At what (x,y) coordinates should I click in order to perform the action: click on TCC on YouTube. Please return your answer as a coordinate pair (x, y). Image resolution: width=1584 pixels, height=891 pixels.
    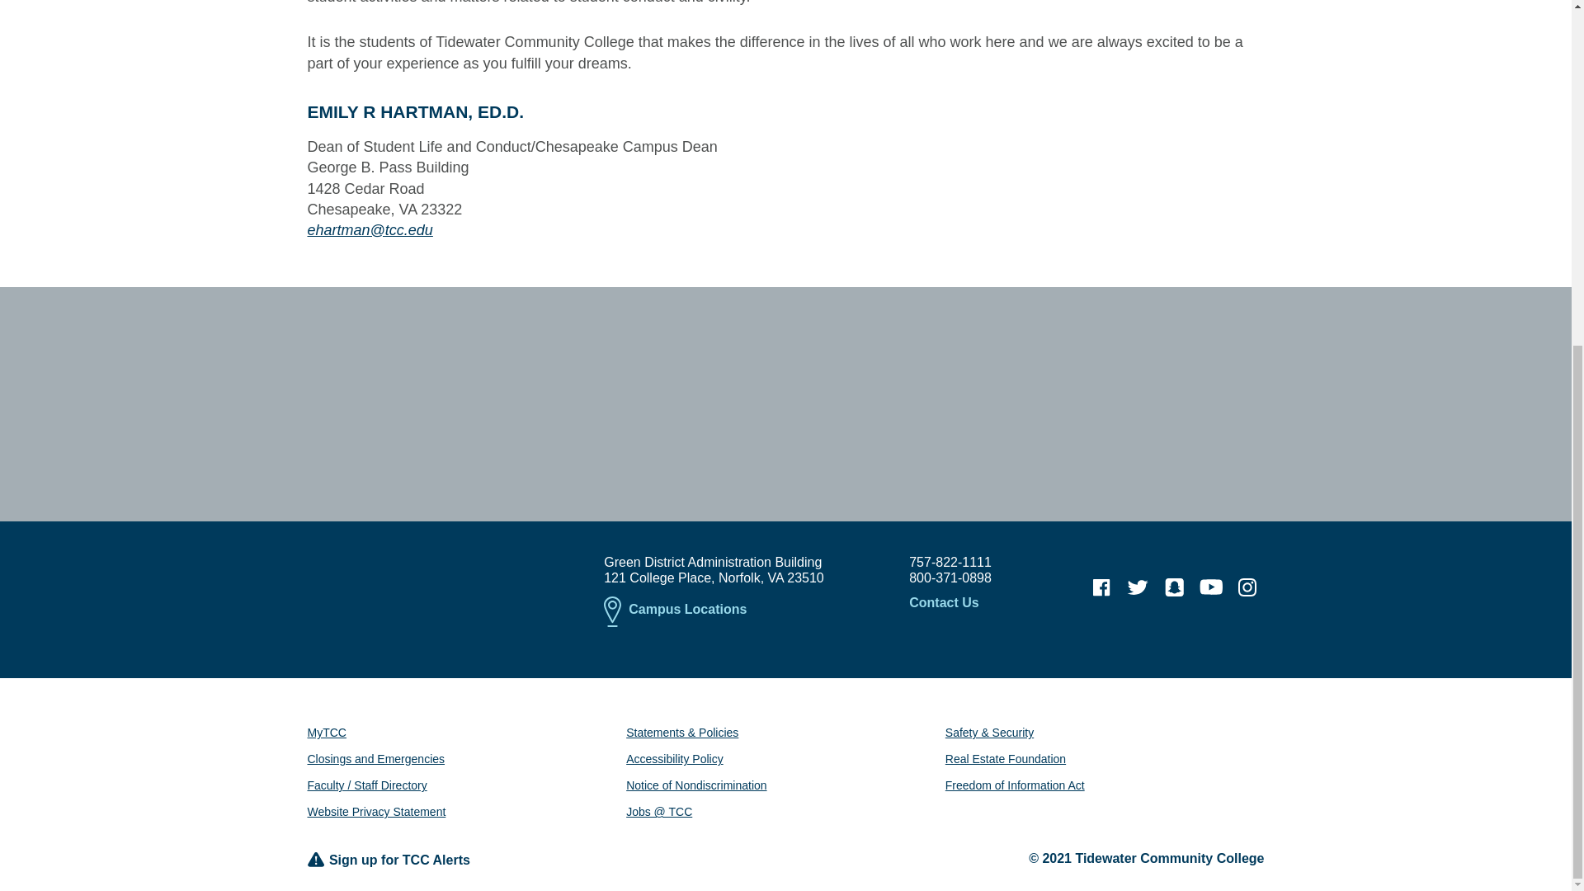
    Looking at the image, I should click on (1211, 587).